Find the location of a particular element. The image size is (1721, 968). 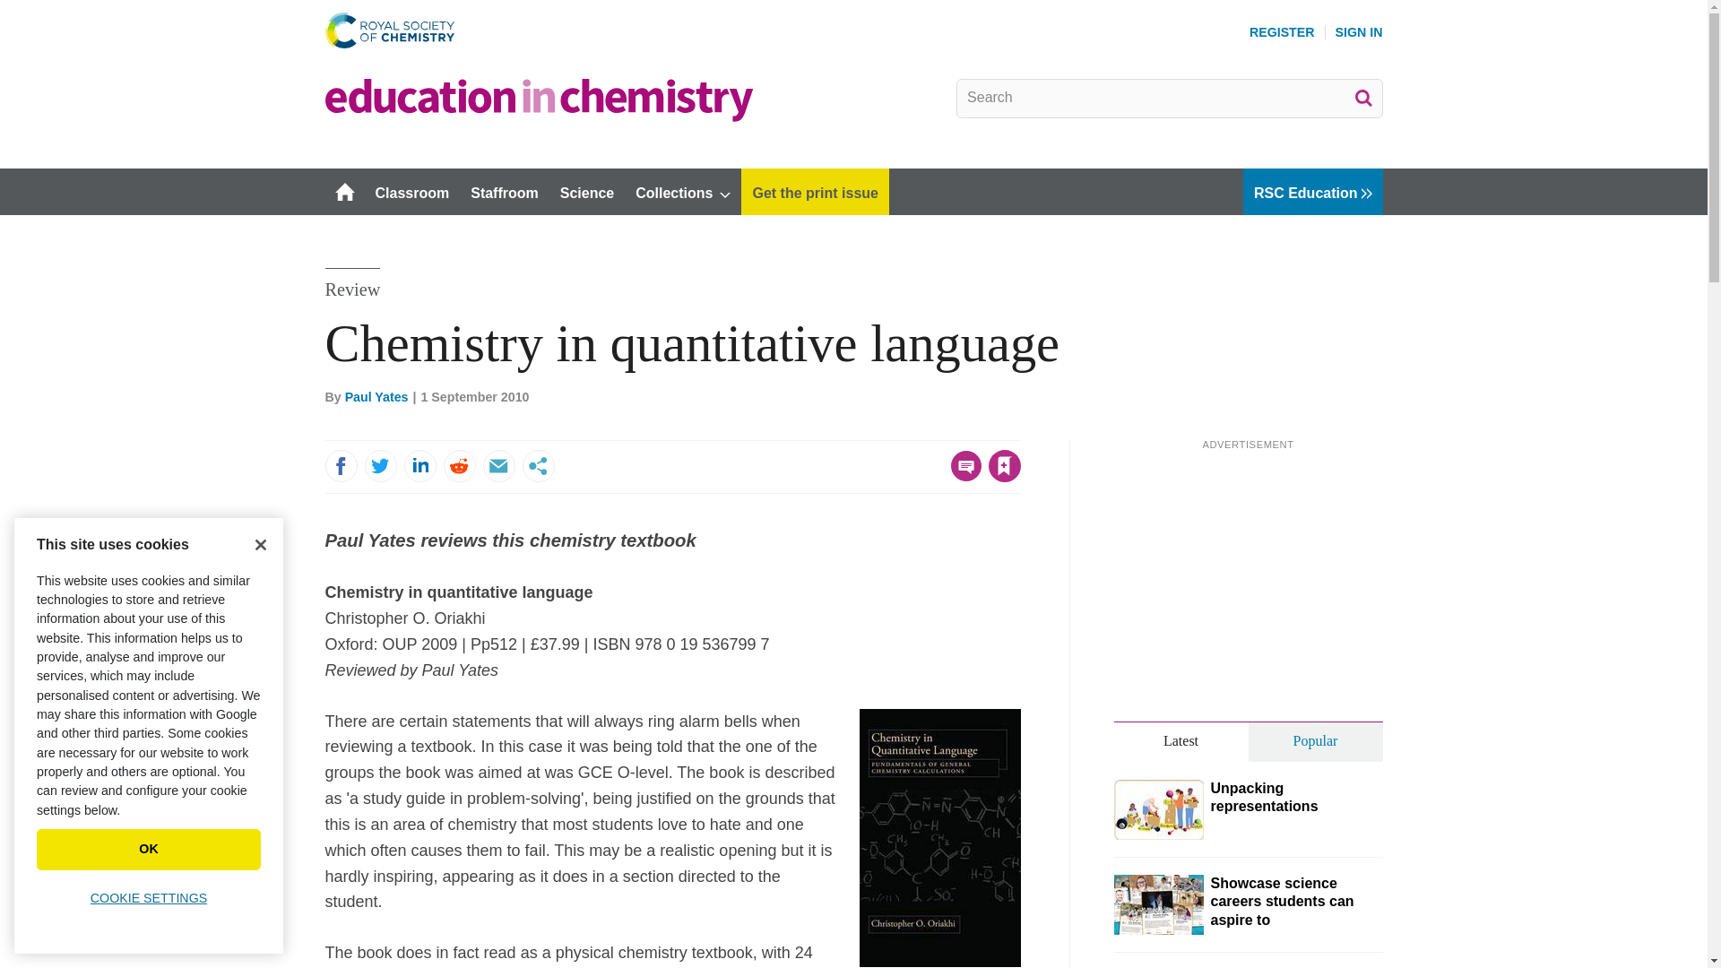

Classroom is located at coordinates (411, 191).